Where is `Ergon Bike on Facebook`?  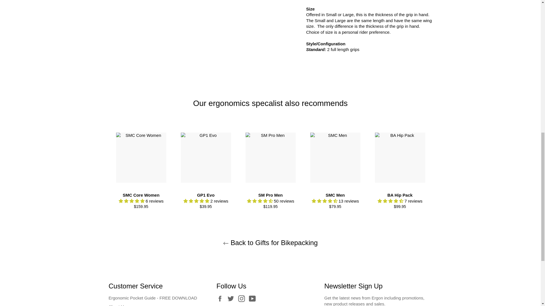
Ergon Bike on Facebook is located at coordinates (221, 299).